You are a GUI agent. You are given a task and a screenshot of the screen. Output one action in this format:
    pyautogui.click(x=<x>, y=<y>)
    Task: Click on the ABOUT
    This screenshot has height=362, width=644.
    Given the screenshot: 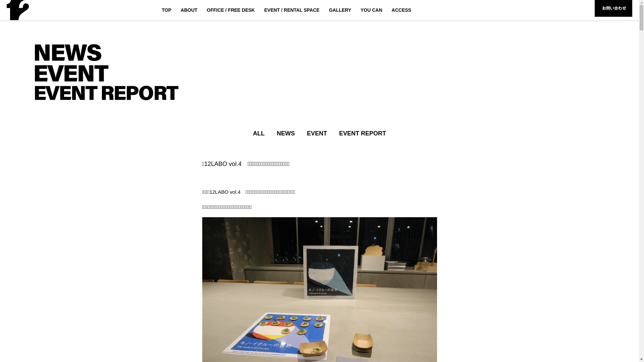 What is the action you would take?
    pyautogui.click(x=189, y=10)
    